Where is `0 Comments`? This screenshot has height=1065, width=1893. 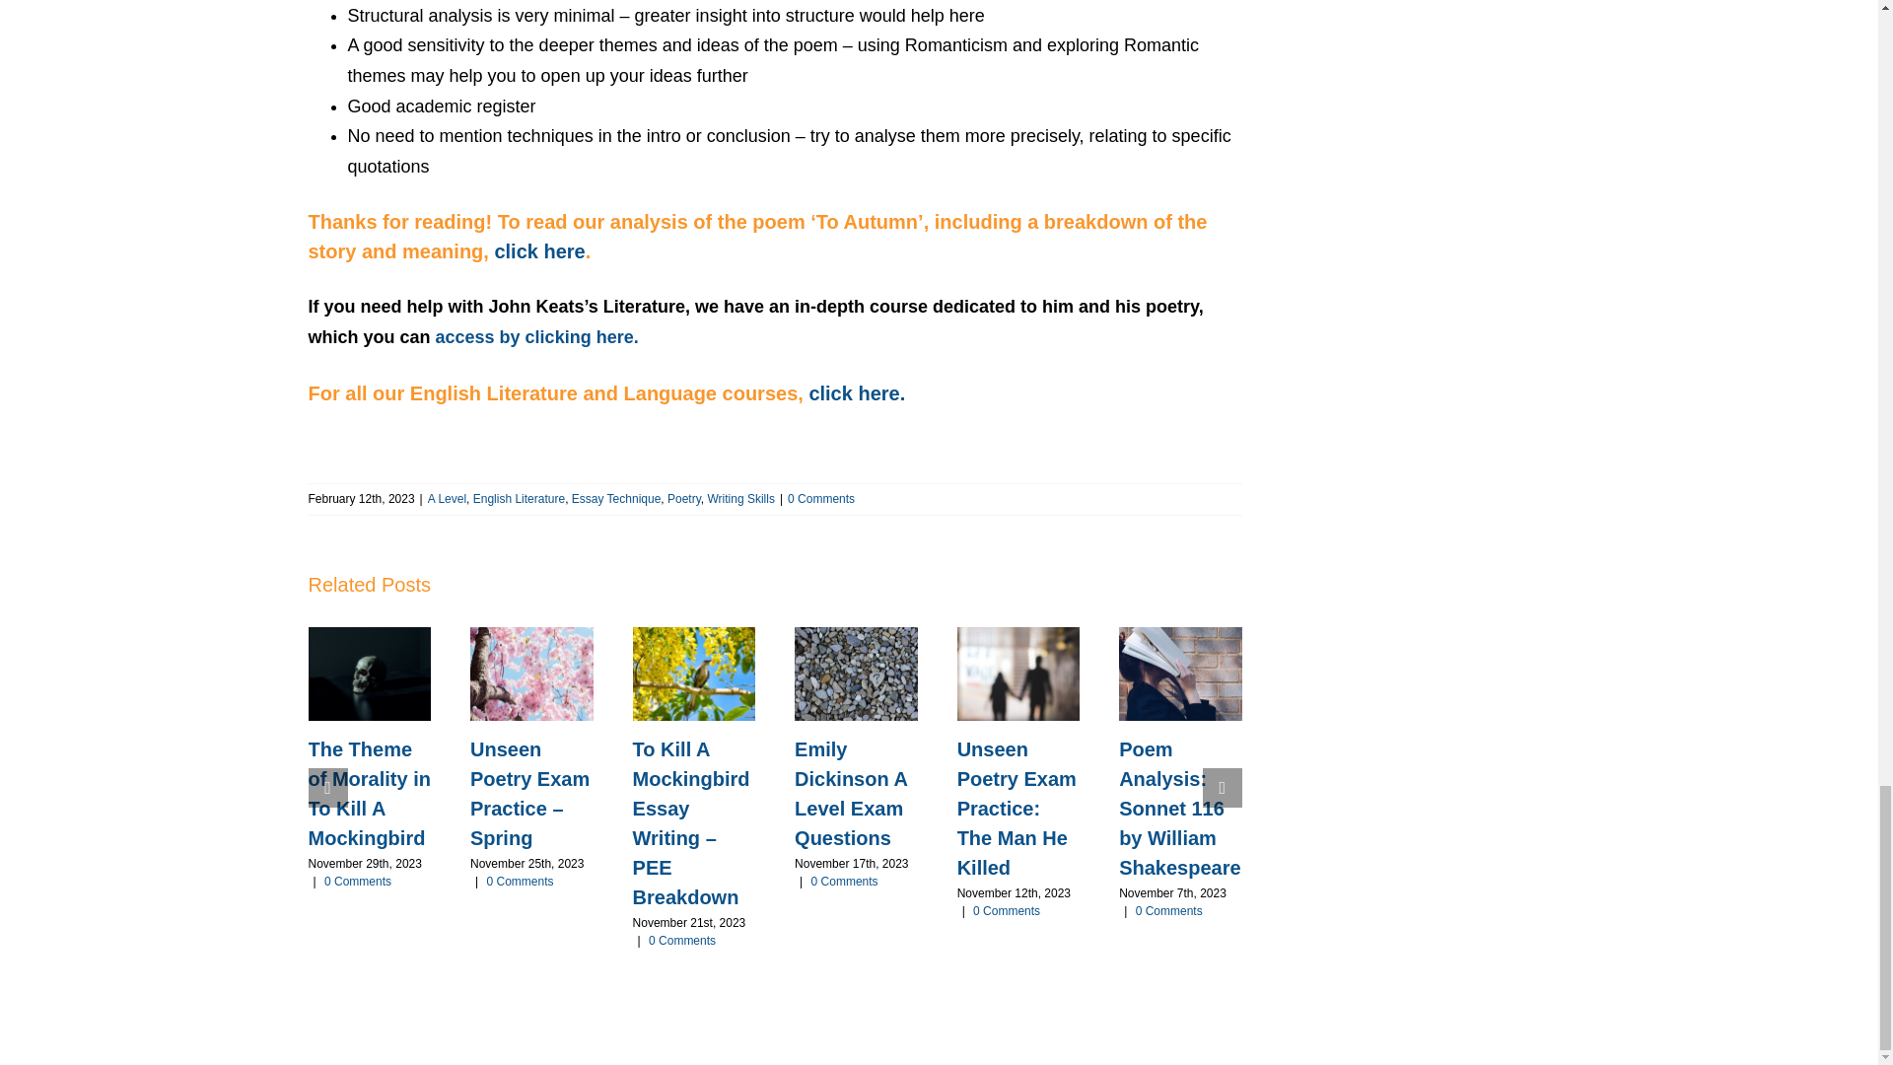 0 Comments is located at coordinates (682, 941).